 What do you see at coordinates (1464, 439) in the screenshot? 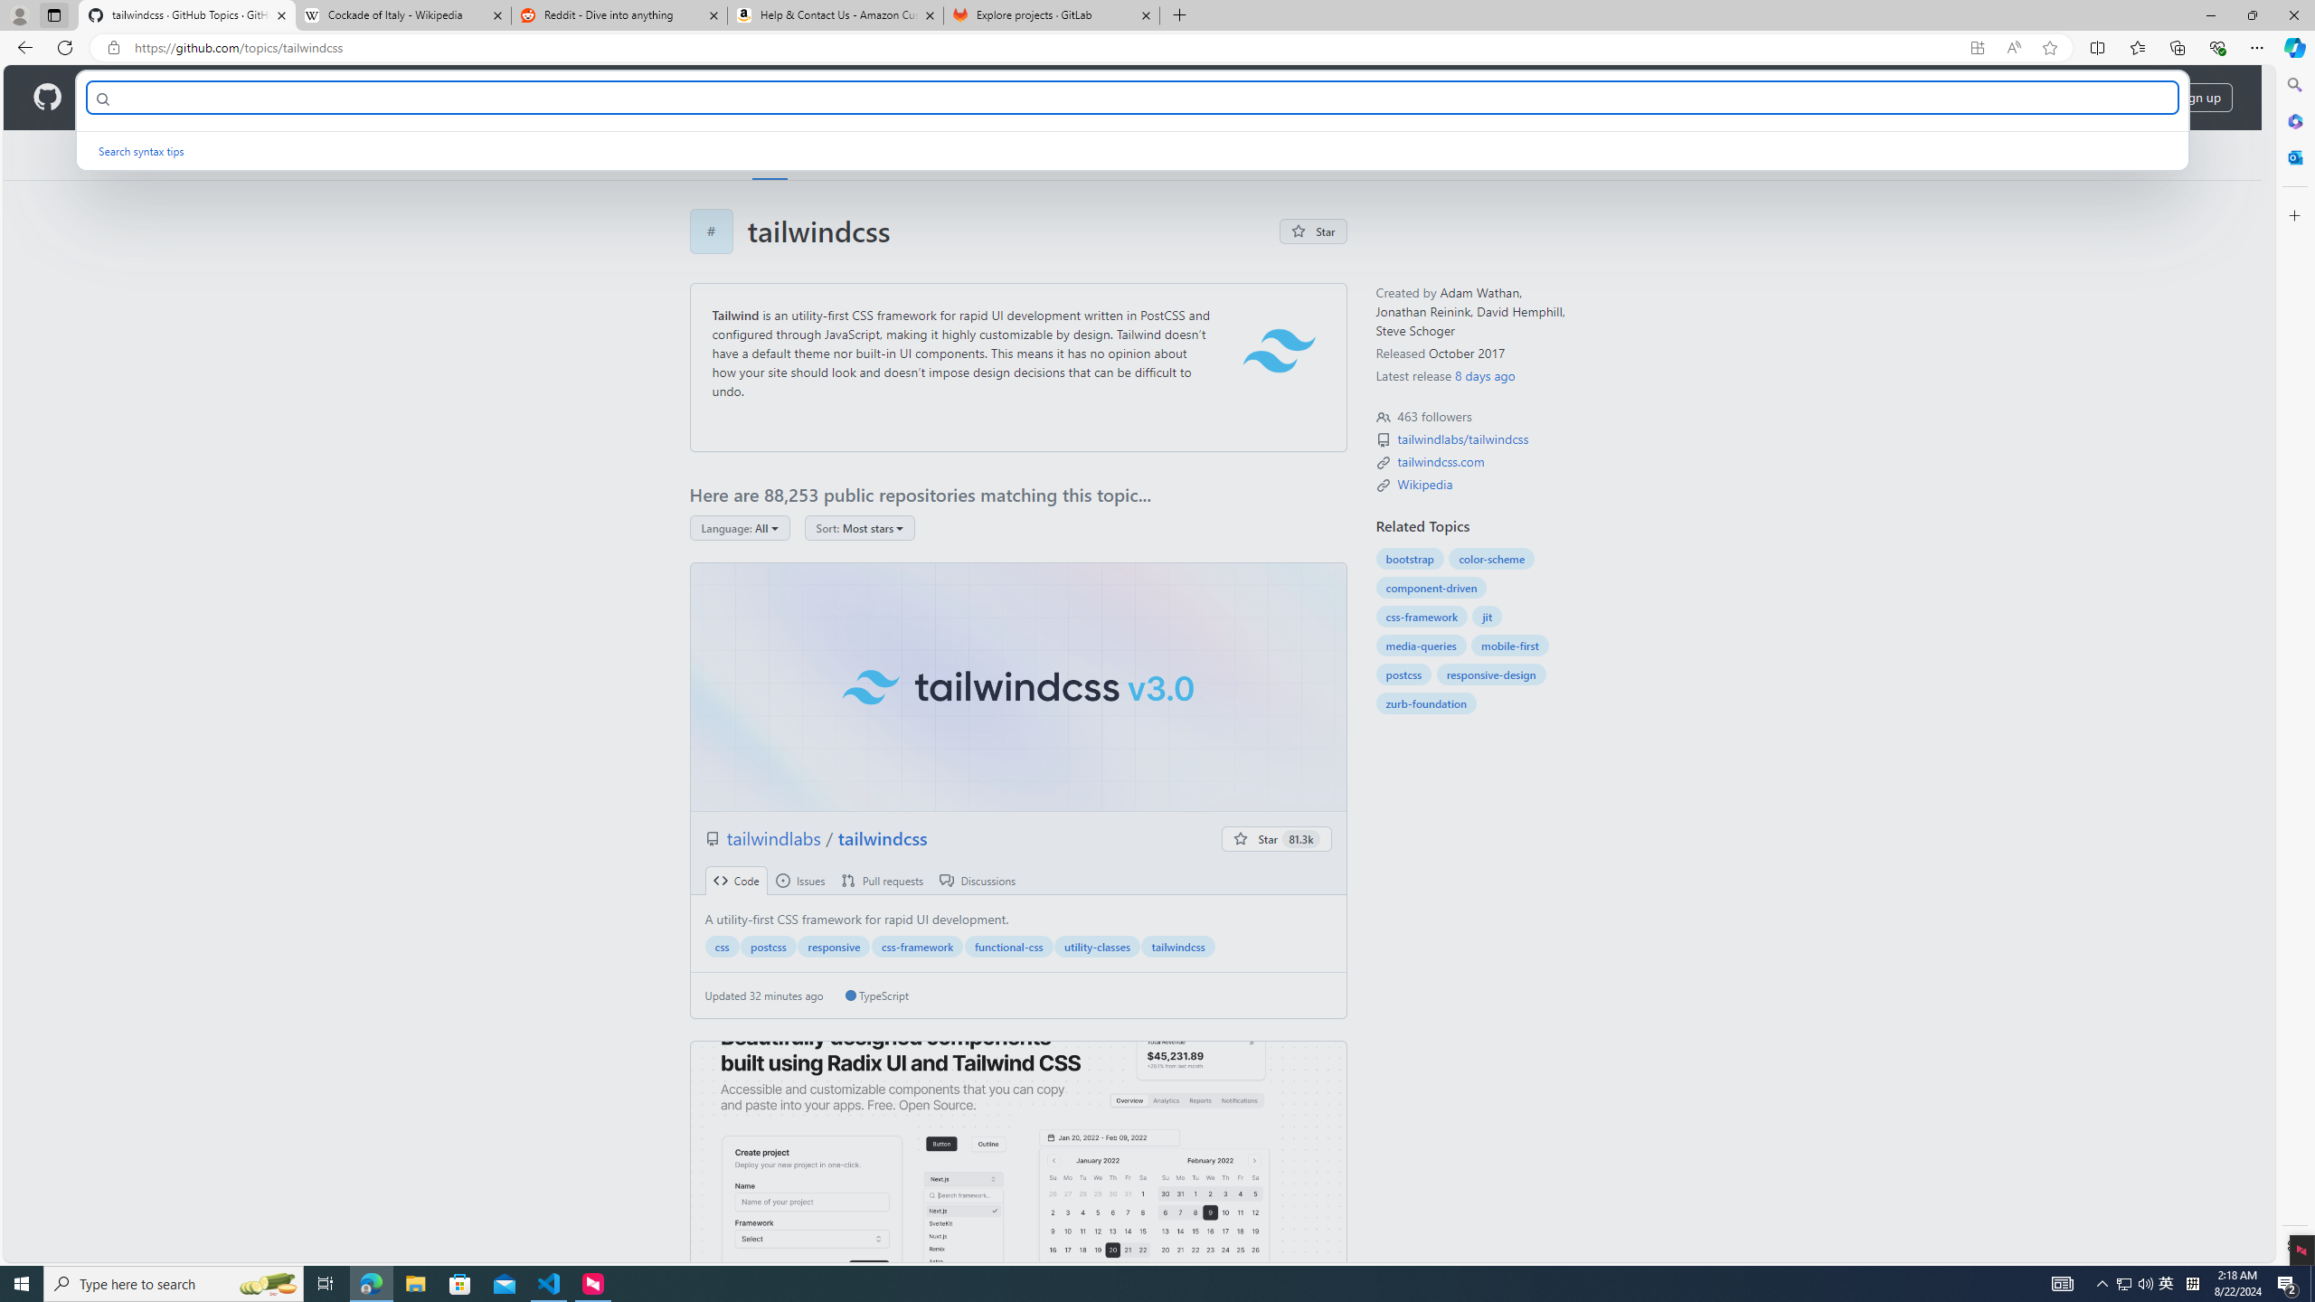
I see `tailwindlabs/tailwindcss` at bounding box center [1464, 439].